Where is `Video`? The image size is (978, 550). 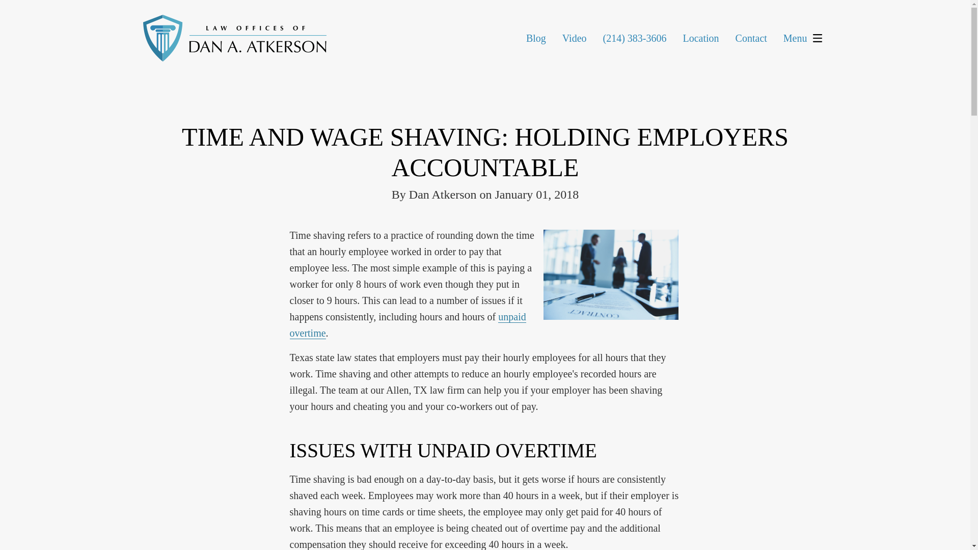 Video is located at coordinates (575, 38).